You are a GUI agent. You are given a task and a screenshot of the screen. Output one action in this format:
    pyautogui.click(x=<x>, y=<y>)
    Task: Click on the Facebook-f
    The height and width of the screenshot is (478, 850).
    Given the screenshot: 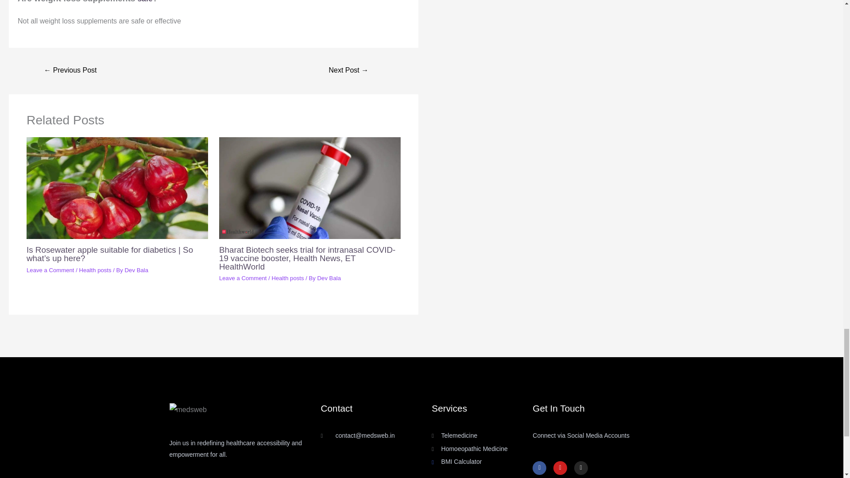 What is the action you would take?
    pyautogui.click(x=539, y=468)
    